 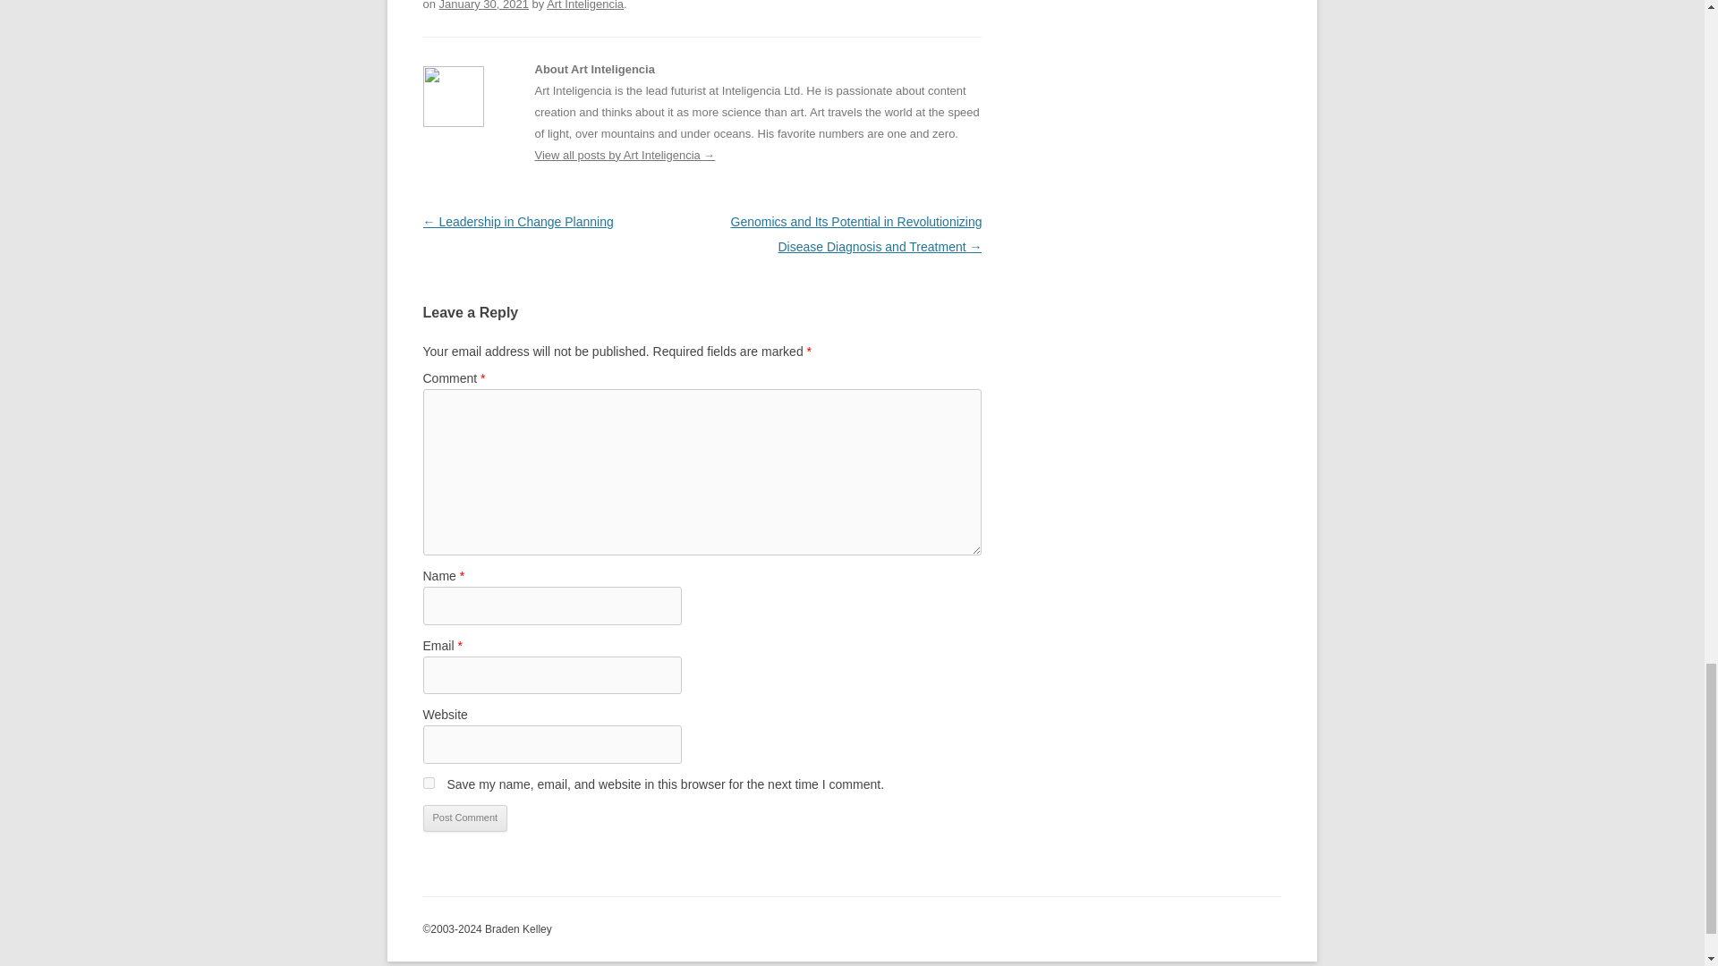 What do you see at coordinates (484, 5) in the screenshot?
I see `1:10 am` at bounding box center [484, 5].